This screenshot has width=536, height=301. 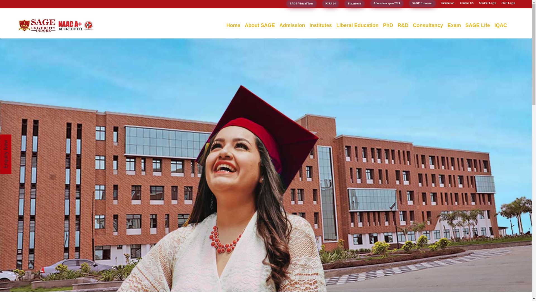 I want to click on Institutes, so click(x=320, y=25).